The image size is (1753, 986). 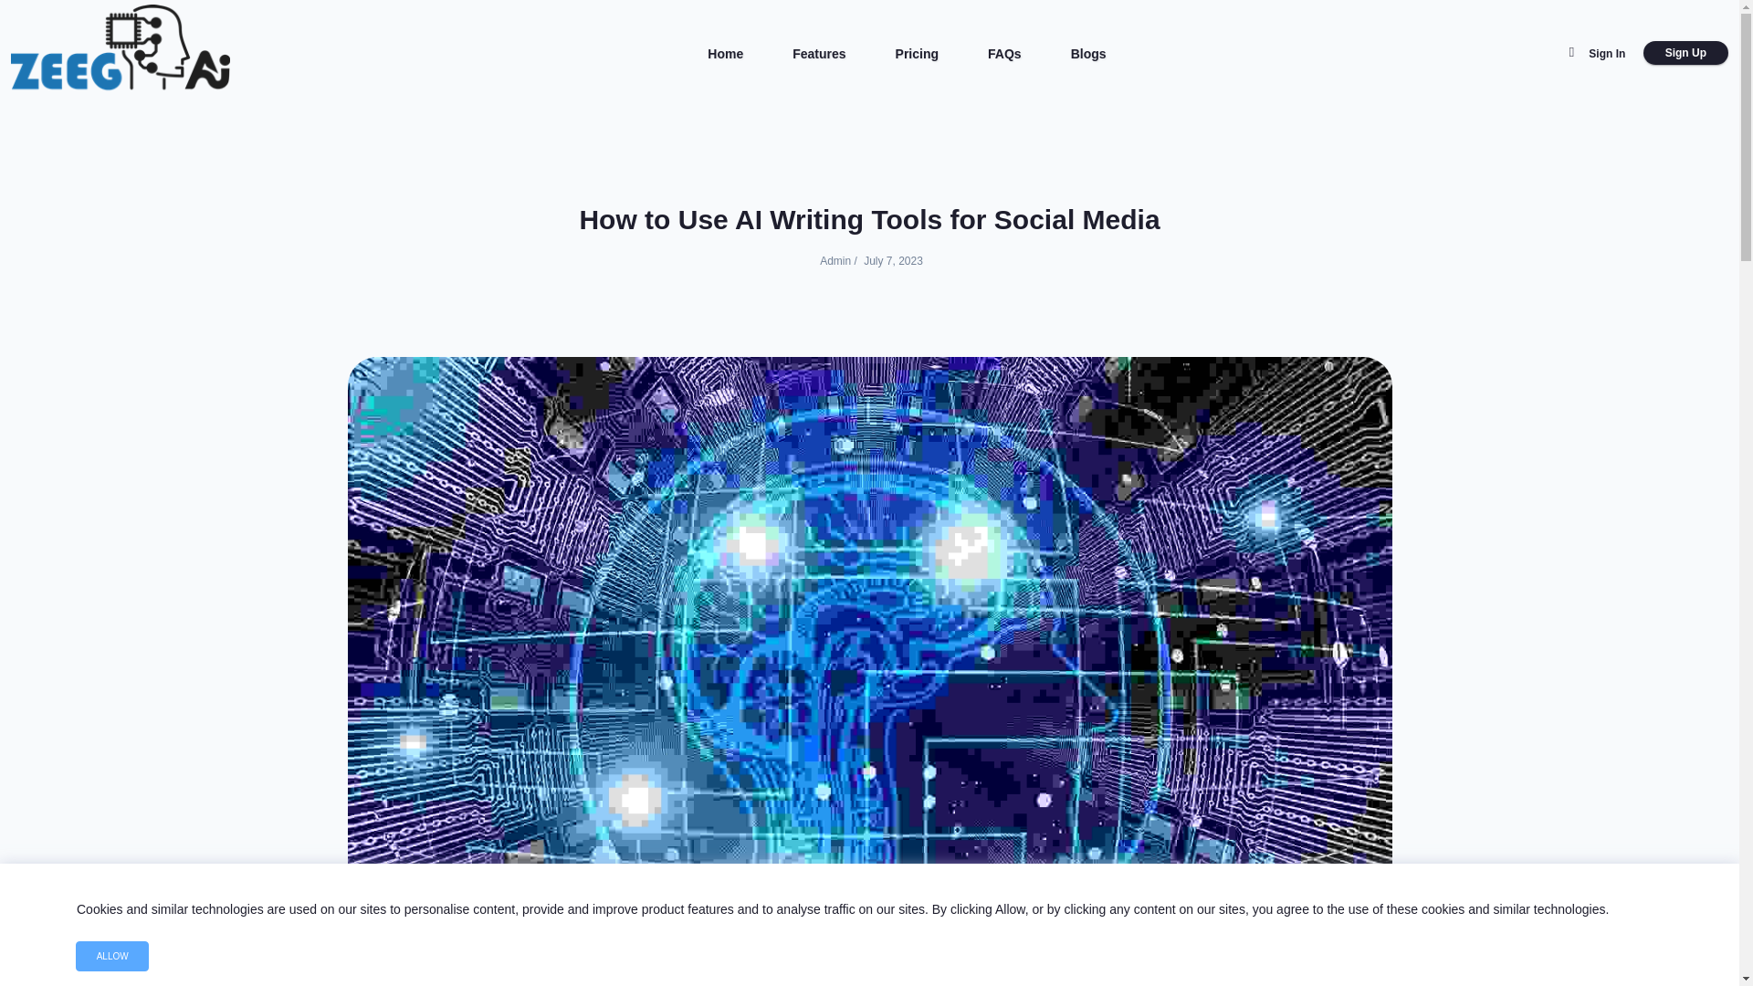 What do you see at coordinates (1606, 53) in the screenshot?
I see `Sign In` at bounding box center [1606, 53].